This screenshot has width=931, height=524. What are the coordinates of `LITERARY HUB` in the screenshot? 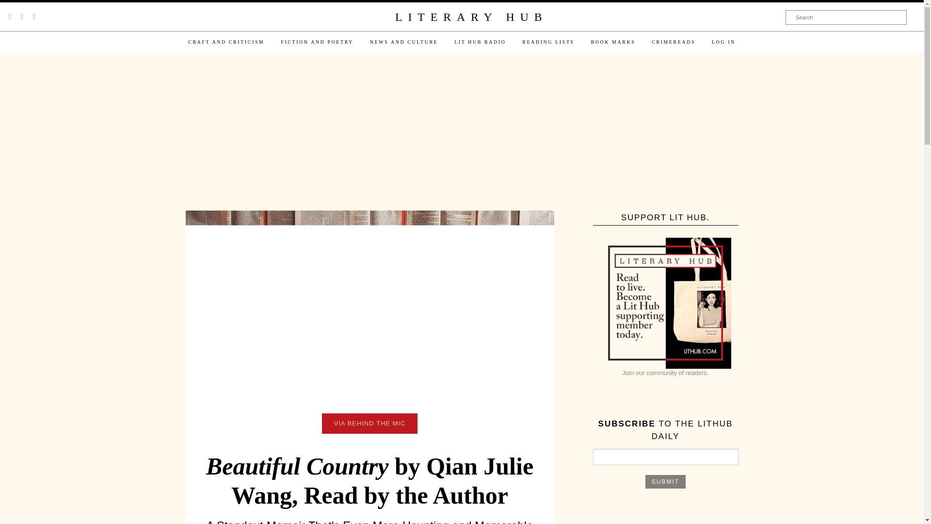 It's located at (471, 17).